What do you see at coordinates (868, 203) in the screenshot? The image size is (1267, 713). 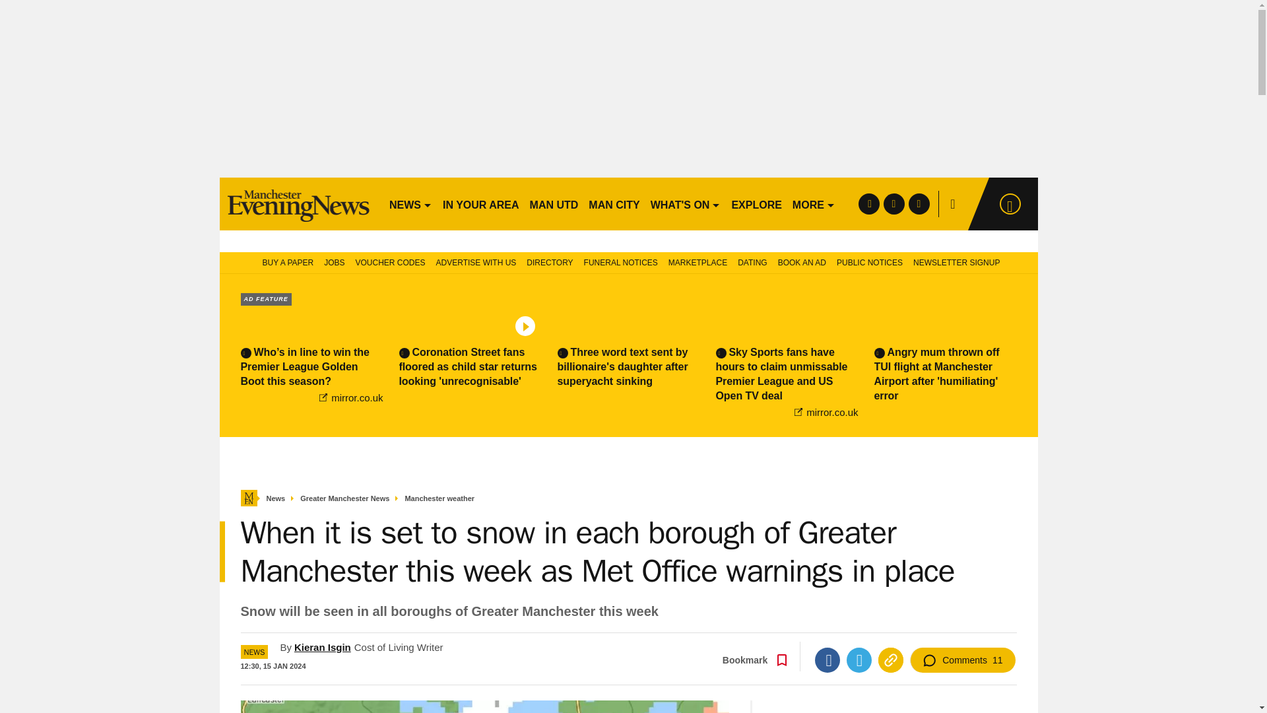 I see `facebook` at bounding box center [868, 203].